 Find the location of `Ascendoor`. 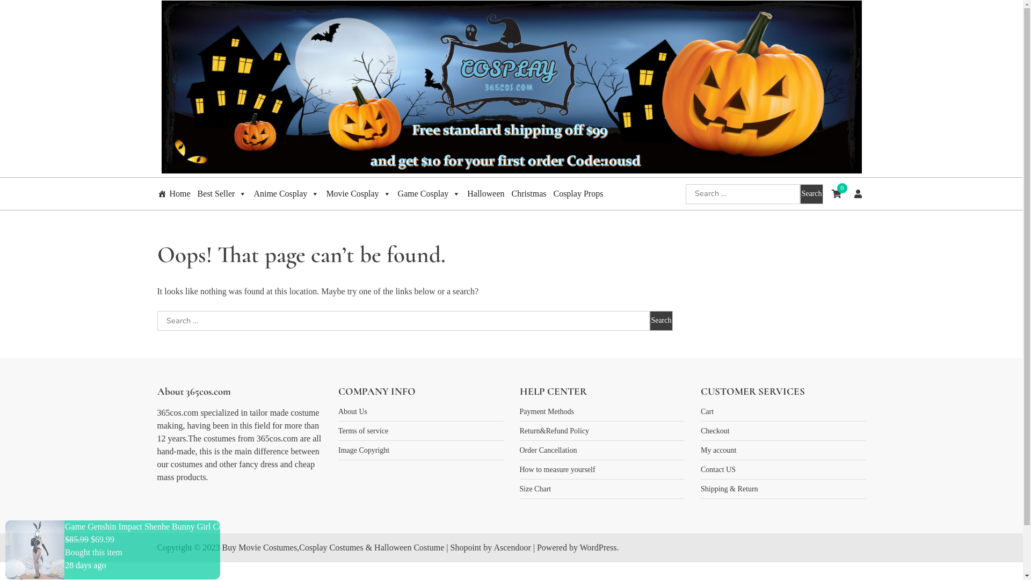

Ascendoor is located at coordinates (512, 548).